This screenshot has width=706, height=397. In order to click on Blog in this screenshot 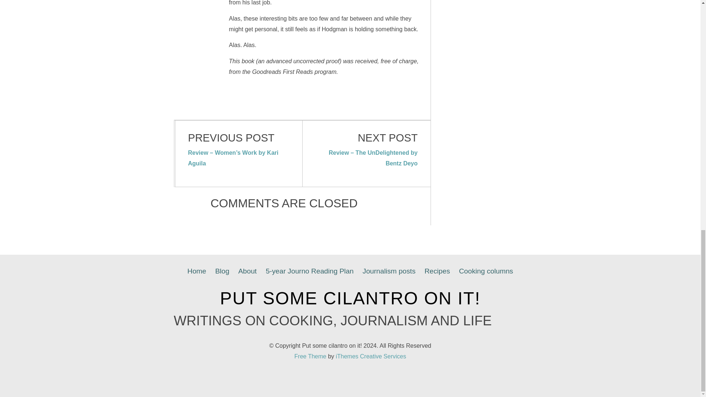, I will do `click(222, 271)`.